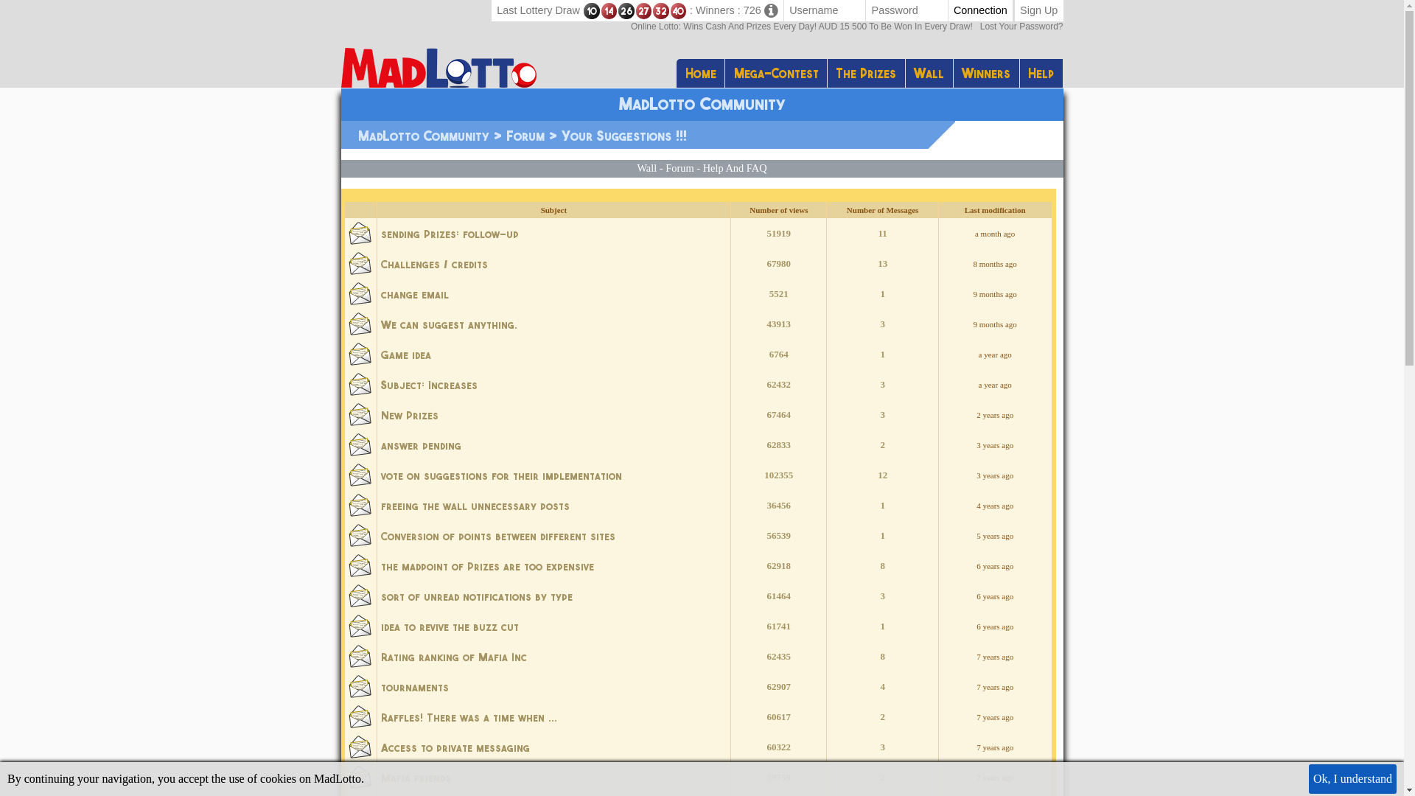 The height and width of the screenshot is (796, 1415). Describe the element at coordinates (554, 716) in the screenshot. I see `Raffles! There was a time when ...` at that location.